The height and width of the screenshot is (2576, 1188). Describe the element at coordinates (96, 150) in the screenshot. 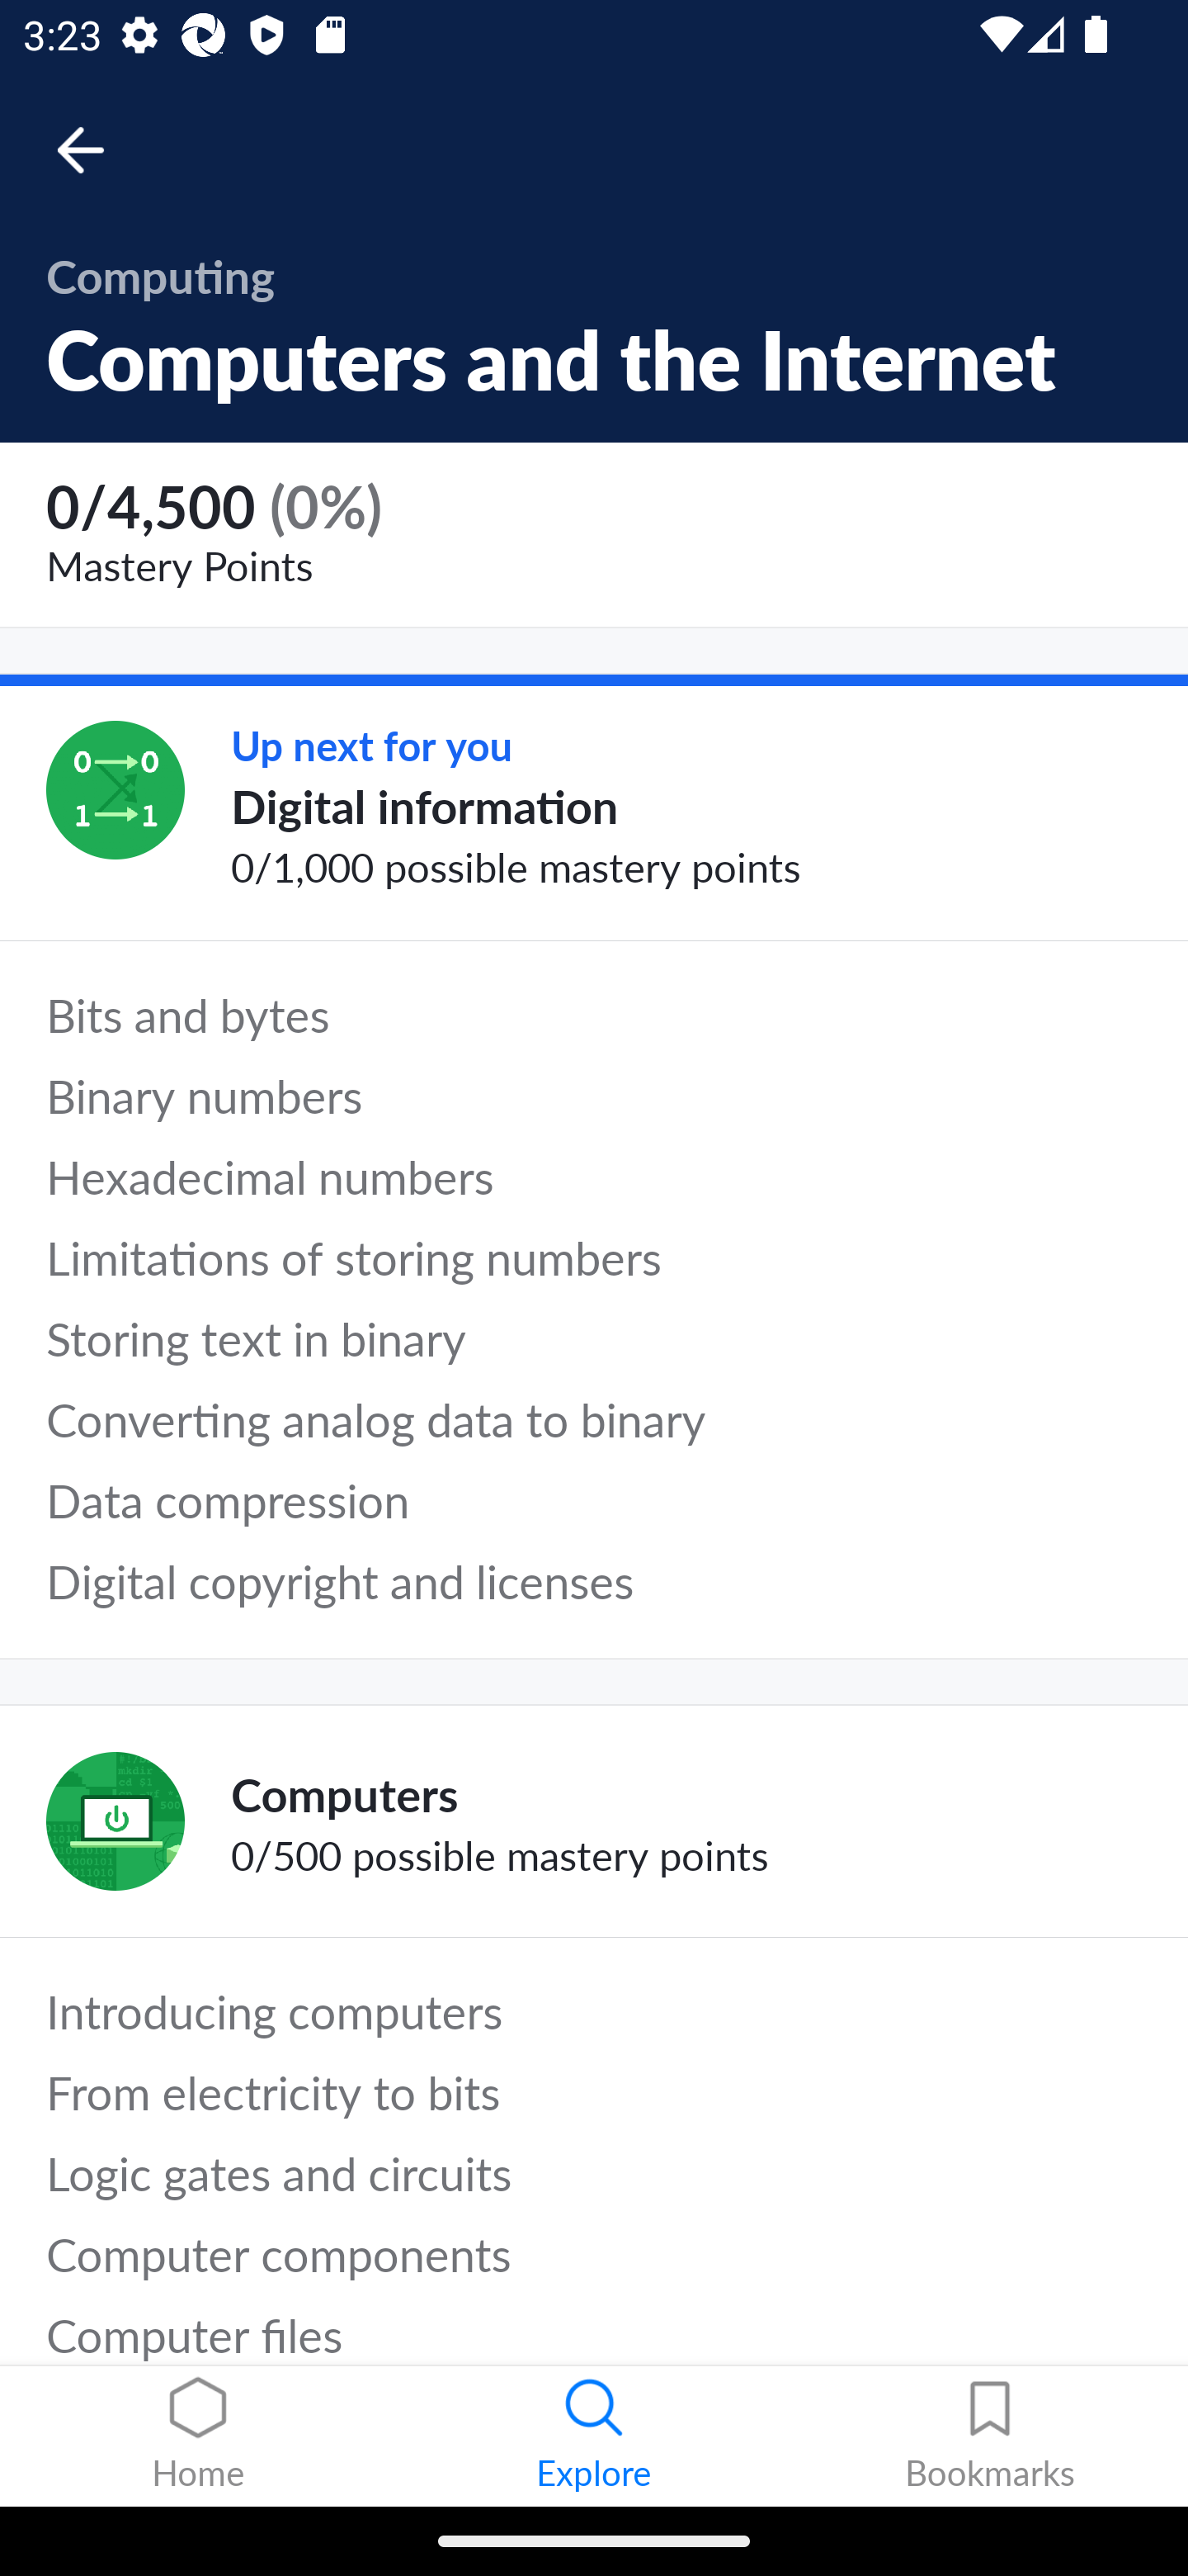

I see `Back` at that location.